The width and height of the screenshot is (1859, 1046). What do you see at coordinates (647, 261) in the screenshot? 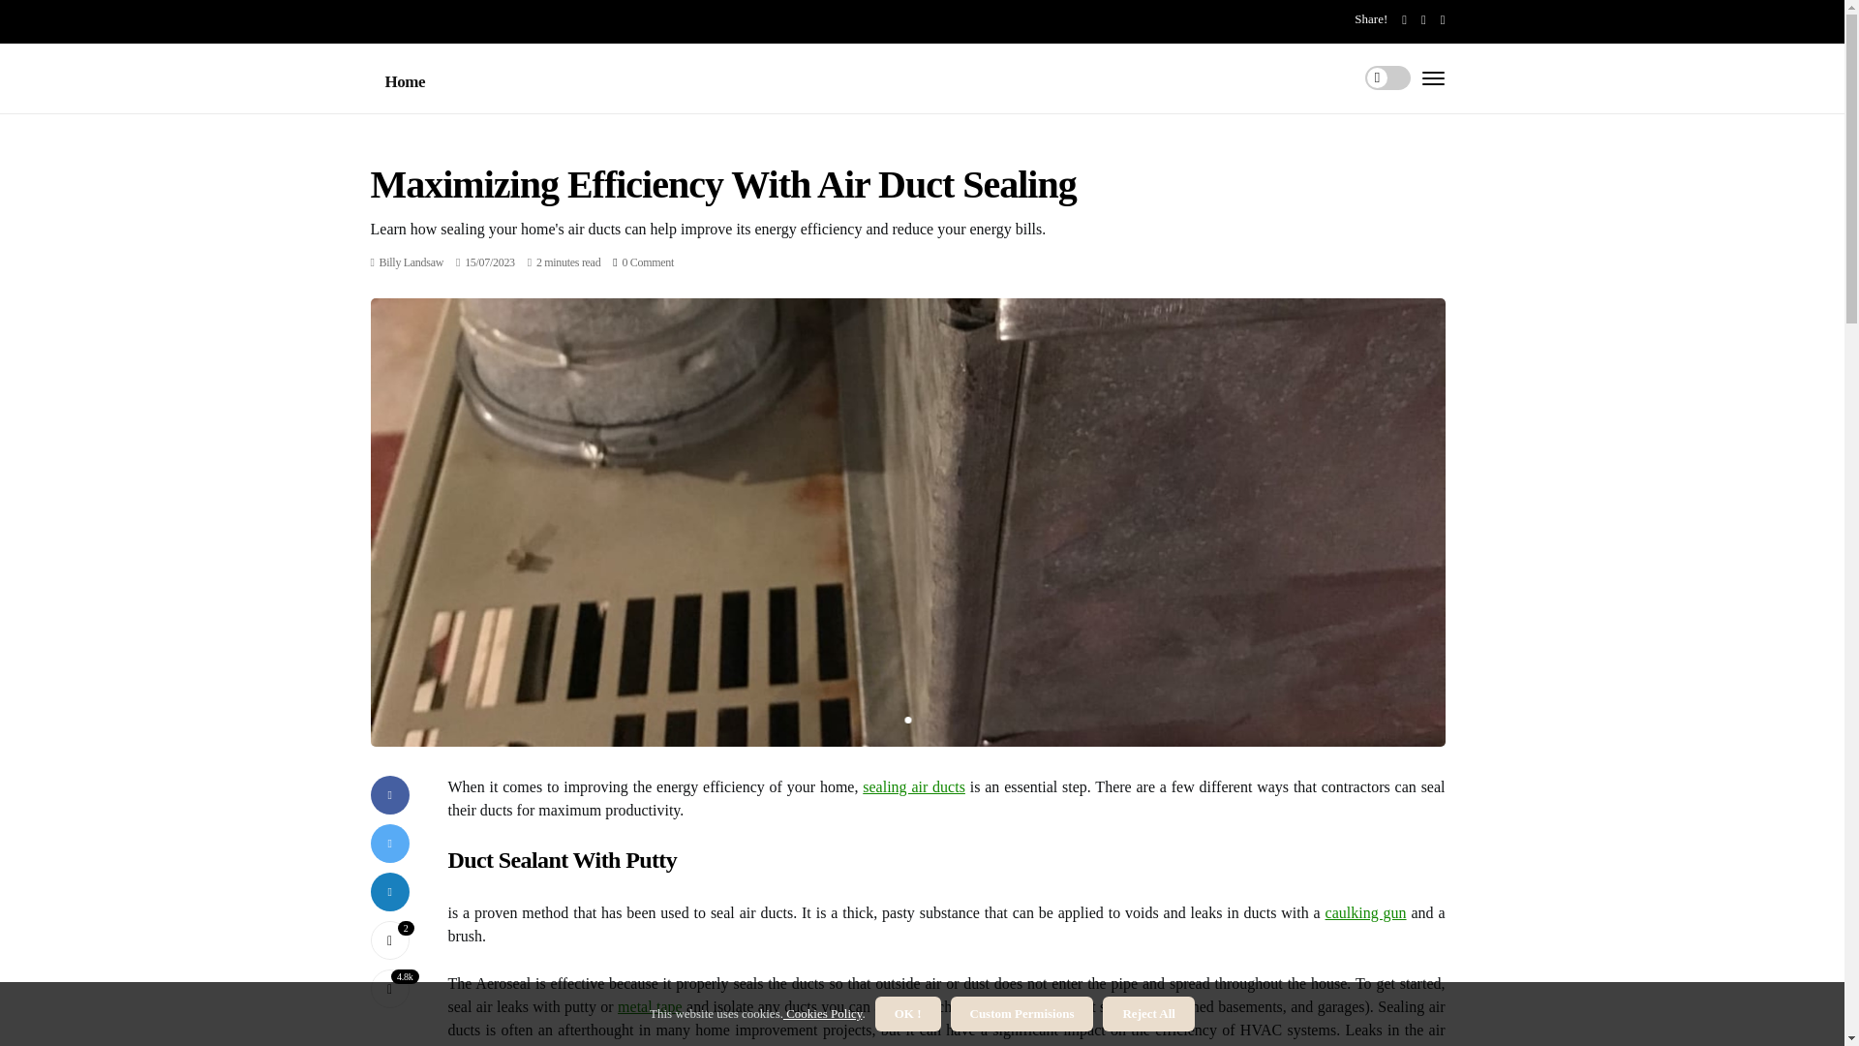
I see `0 Comment` at bounding box center [647, 261].